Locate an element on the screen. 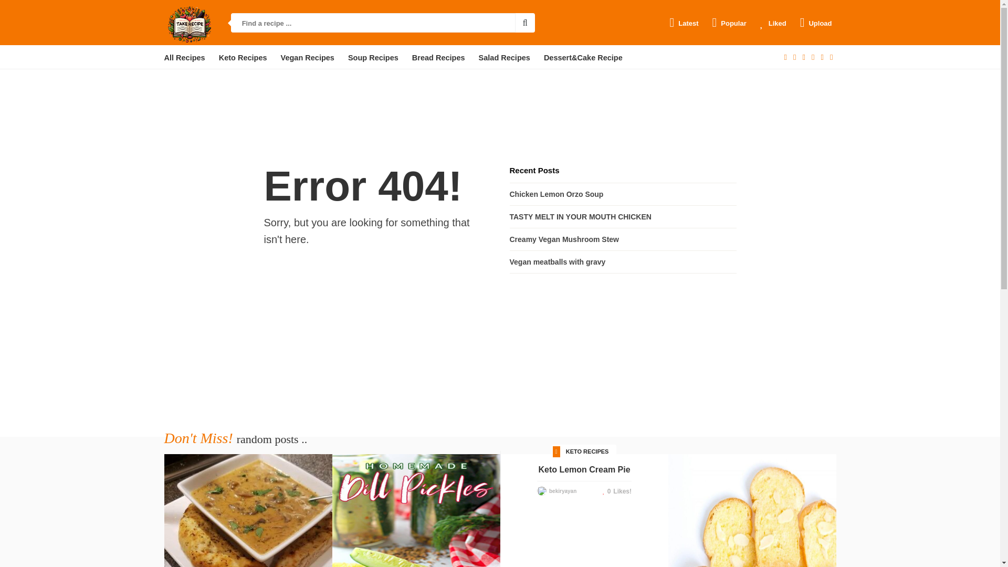  Keto Lemon Cream Pie is located at coordinates (584, 470).